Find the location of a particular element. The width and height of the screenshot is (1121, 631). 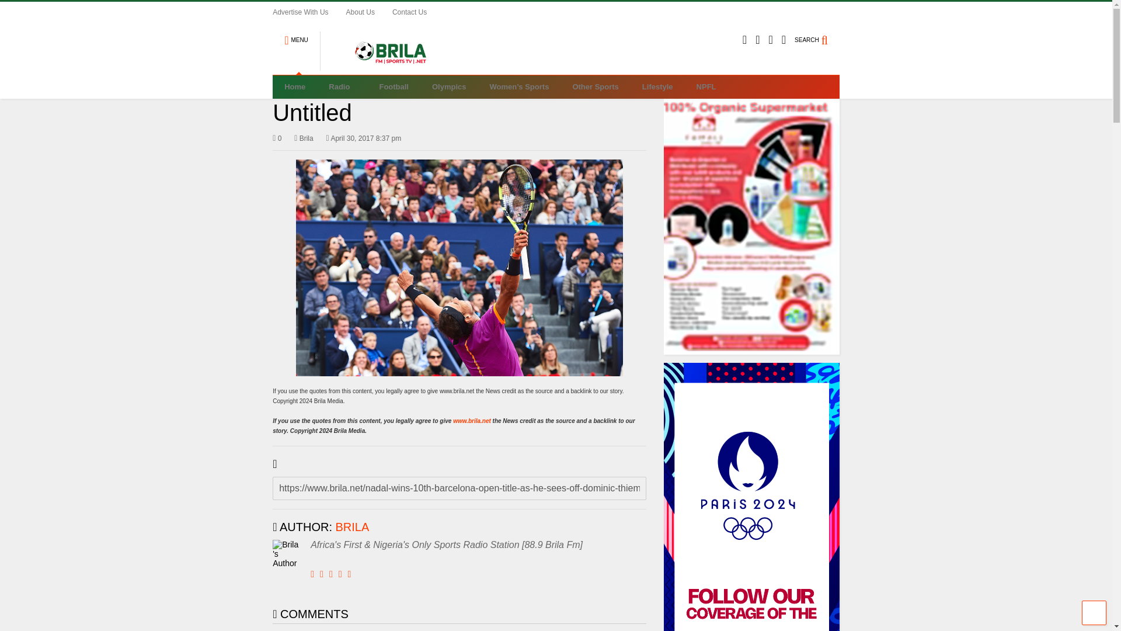

Other Sports is located at coordinates (596, 86).